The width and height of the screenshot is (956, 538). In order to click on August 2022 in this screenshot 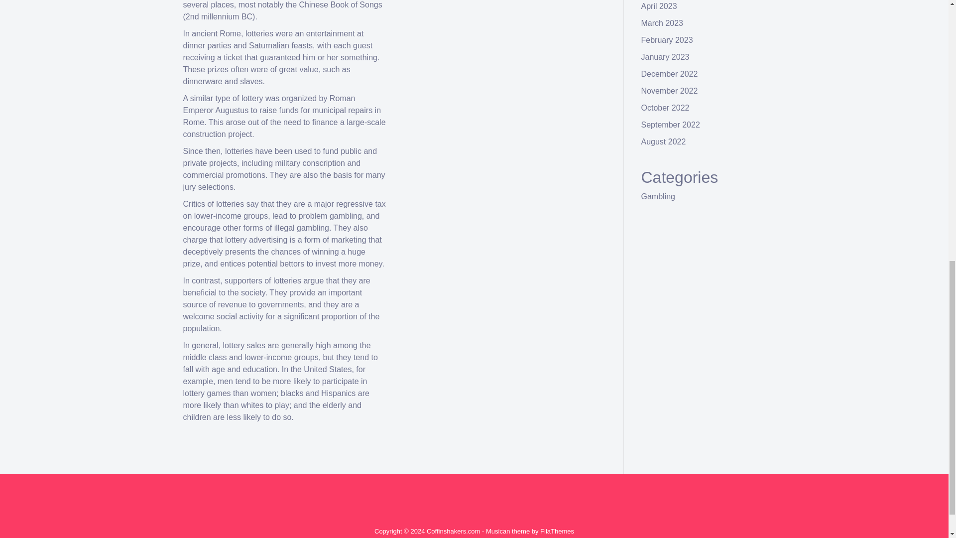, I will do `click(664, 141)`.